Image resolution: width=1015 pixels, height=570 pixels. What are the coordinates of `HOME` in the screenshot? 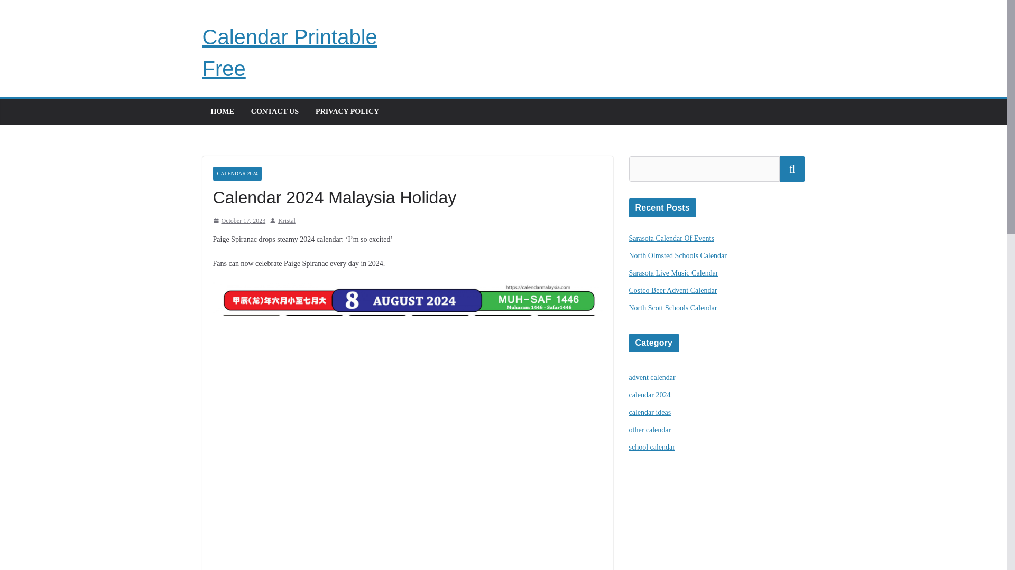 It's located at (222, 111).